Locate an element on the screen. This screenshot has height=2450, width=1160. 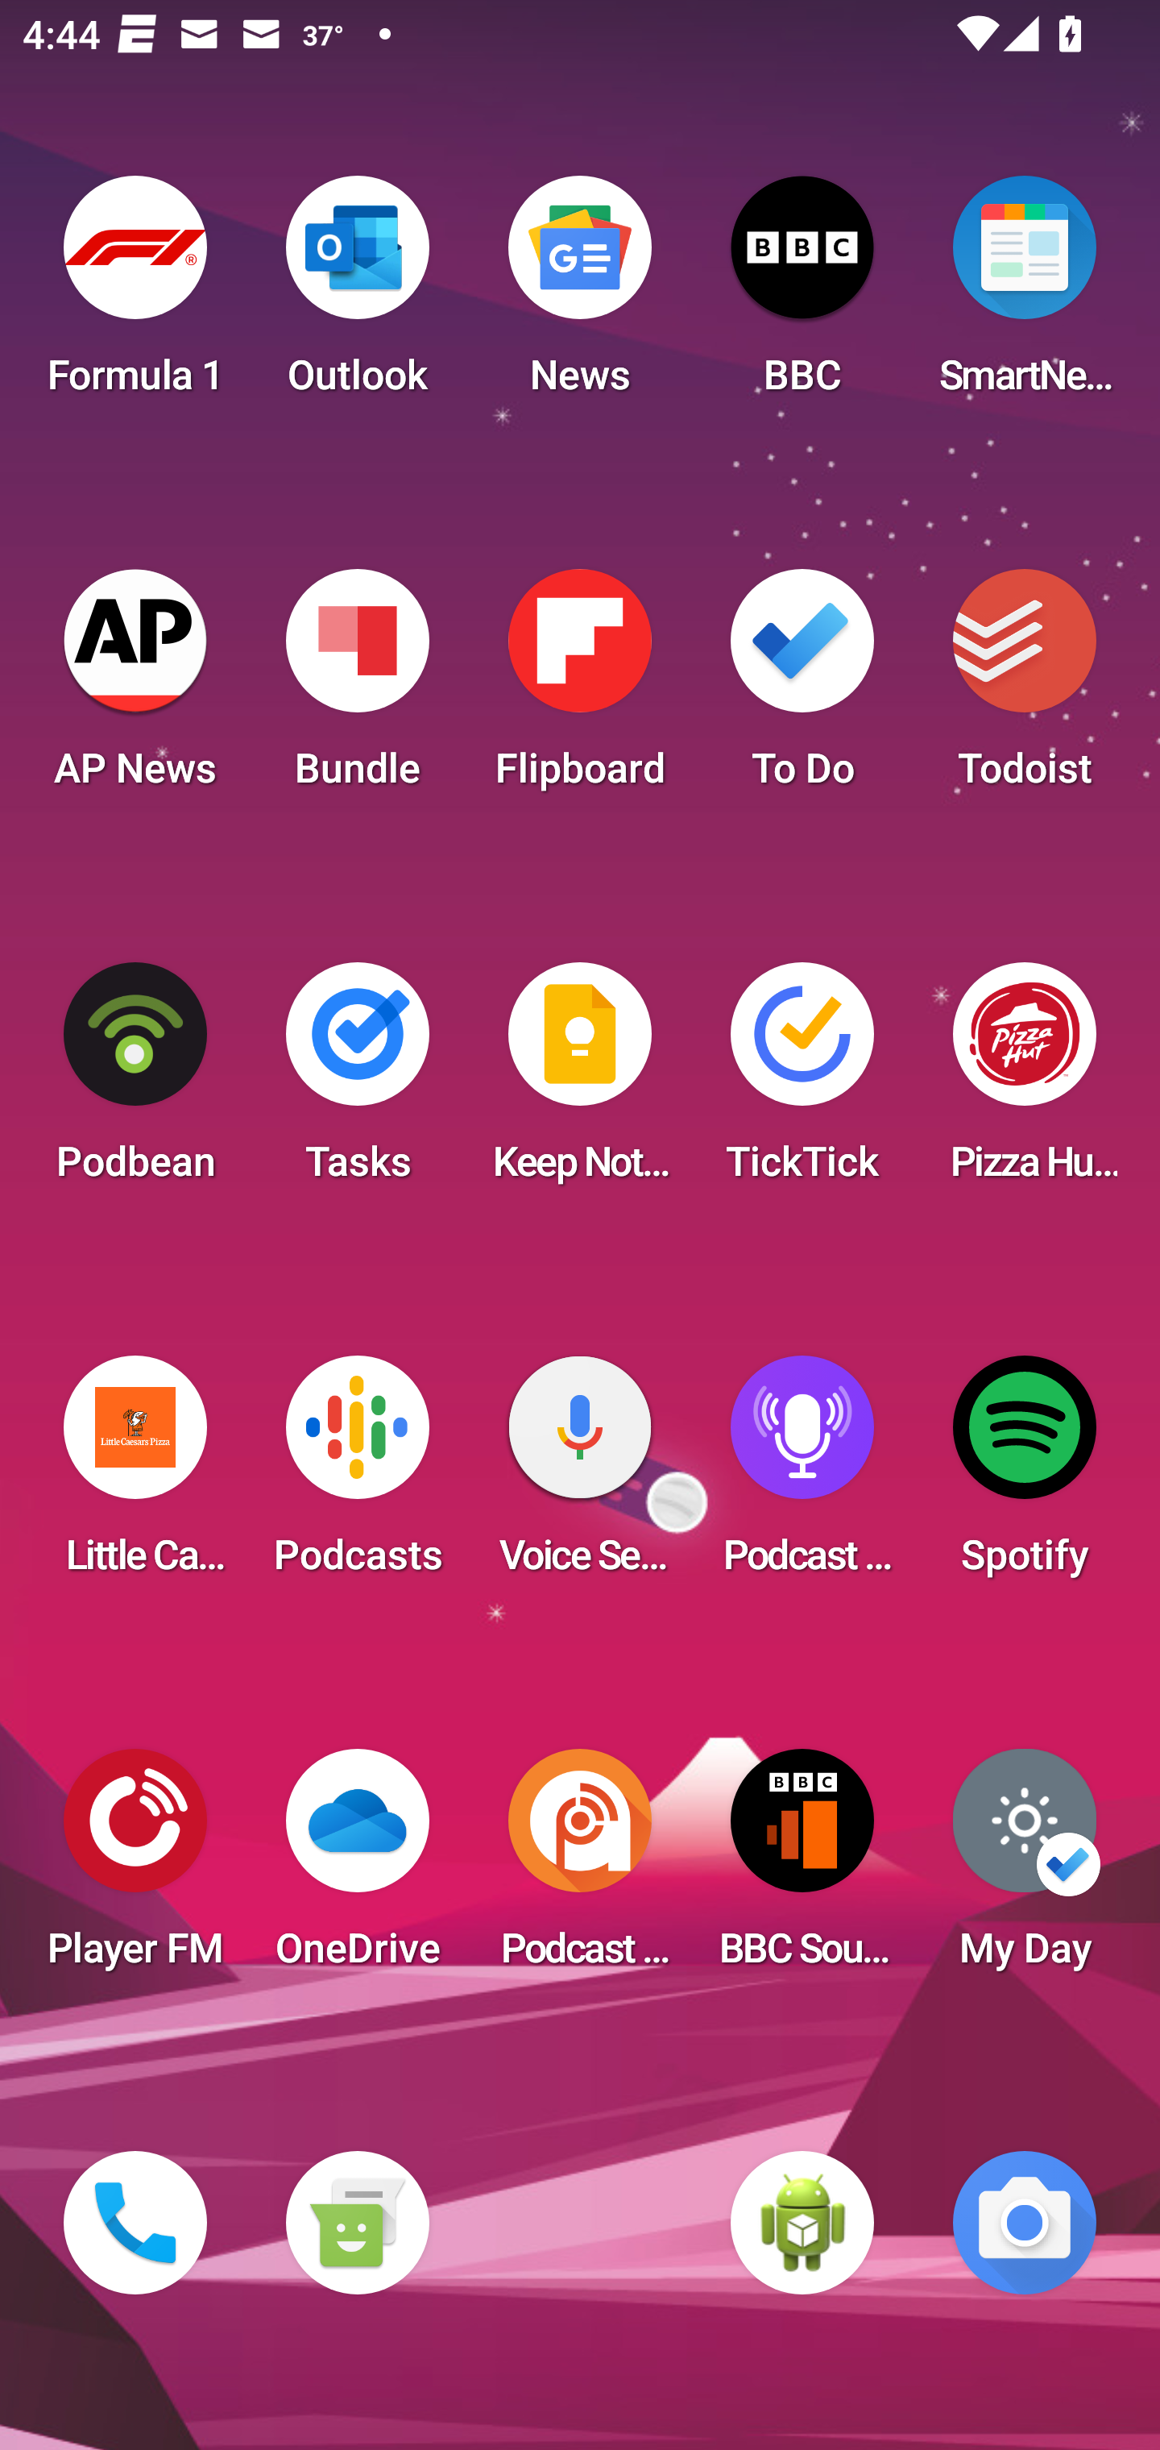
Player FM is located at coordinates (135, 1868).